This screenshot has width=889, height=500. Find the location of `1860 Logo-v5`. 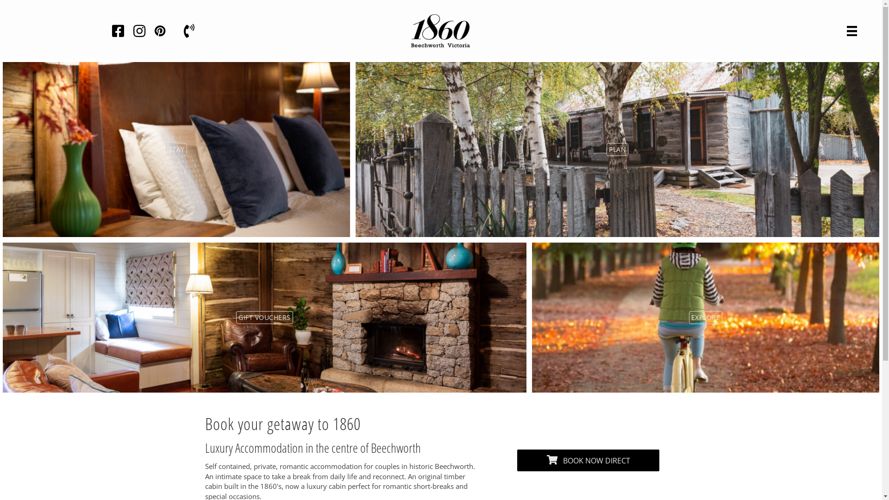

1860 Logo-v5 is located at coordinates (441, 31).